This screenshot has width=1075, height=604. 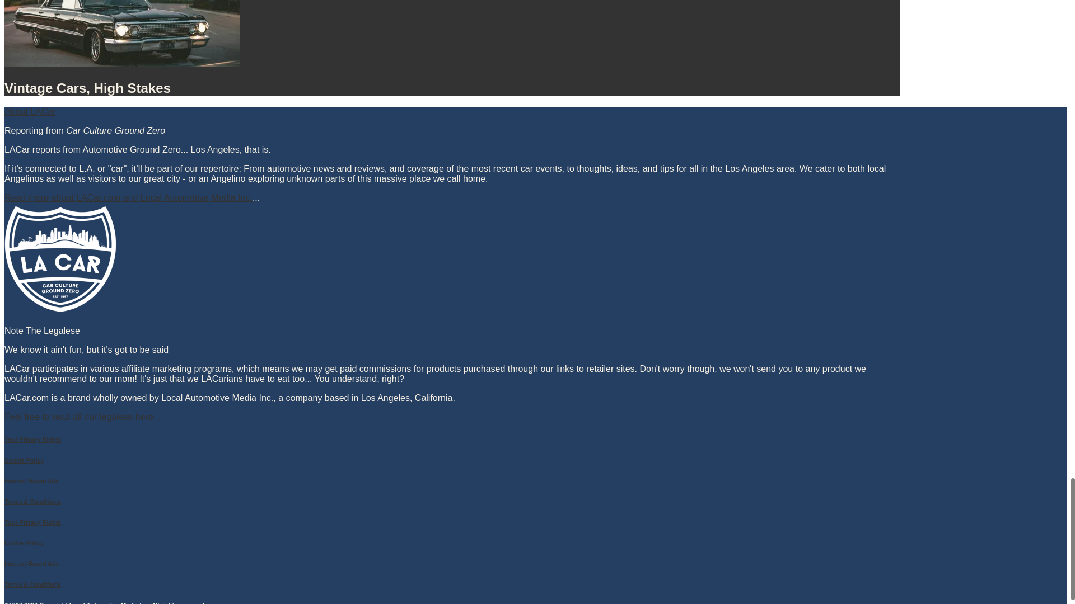 What do you see at coordinates (452, 112) in the screenshot?
I see `About LACar` at bounding box center [452, 112].